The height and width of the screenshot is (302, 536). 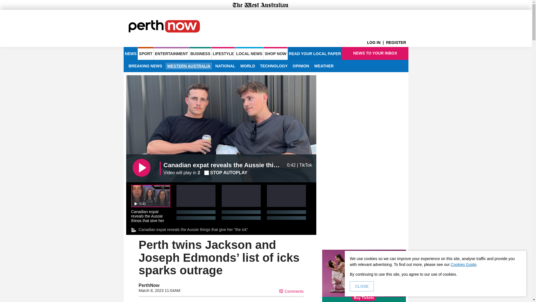 I want to click on Play Video, so click(x=141, y=168).